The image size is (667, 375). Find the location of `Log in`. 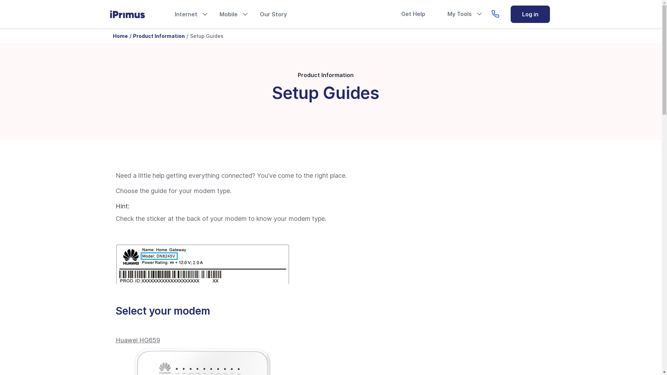

Log in is located at coordinates (530, 14).